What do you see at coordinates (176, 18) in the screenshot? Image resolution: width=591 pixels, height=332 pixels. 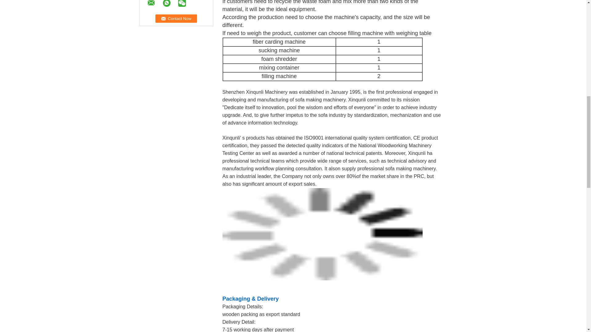 I see `Contact Now` at bounding box center [176, 18].